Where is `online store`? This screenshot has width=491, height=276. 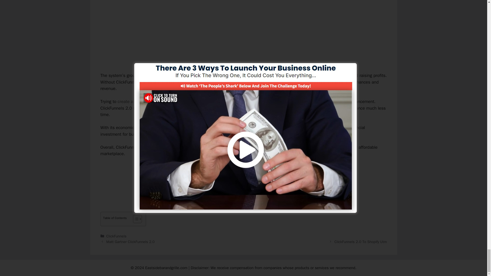 online store is located at coordinates (200, 75).